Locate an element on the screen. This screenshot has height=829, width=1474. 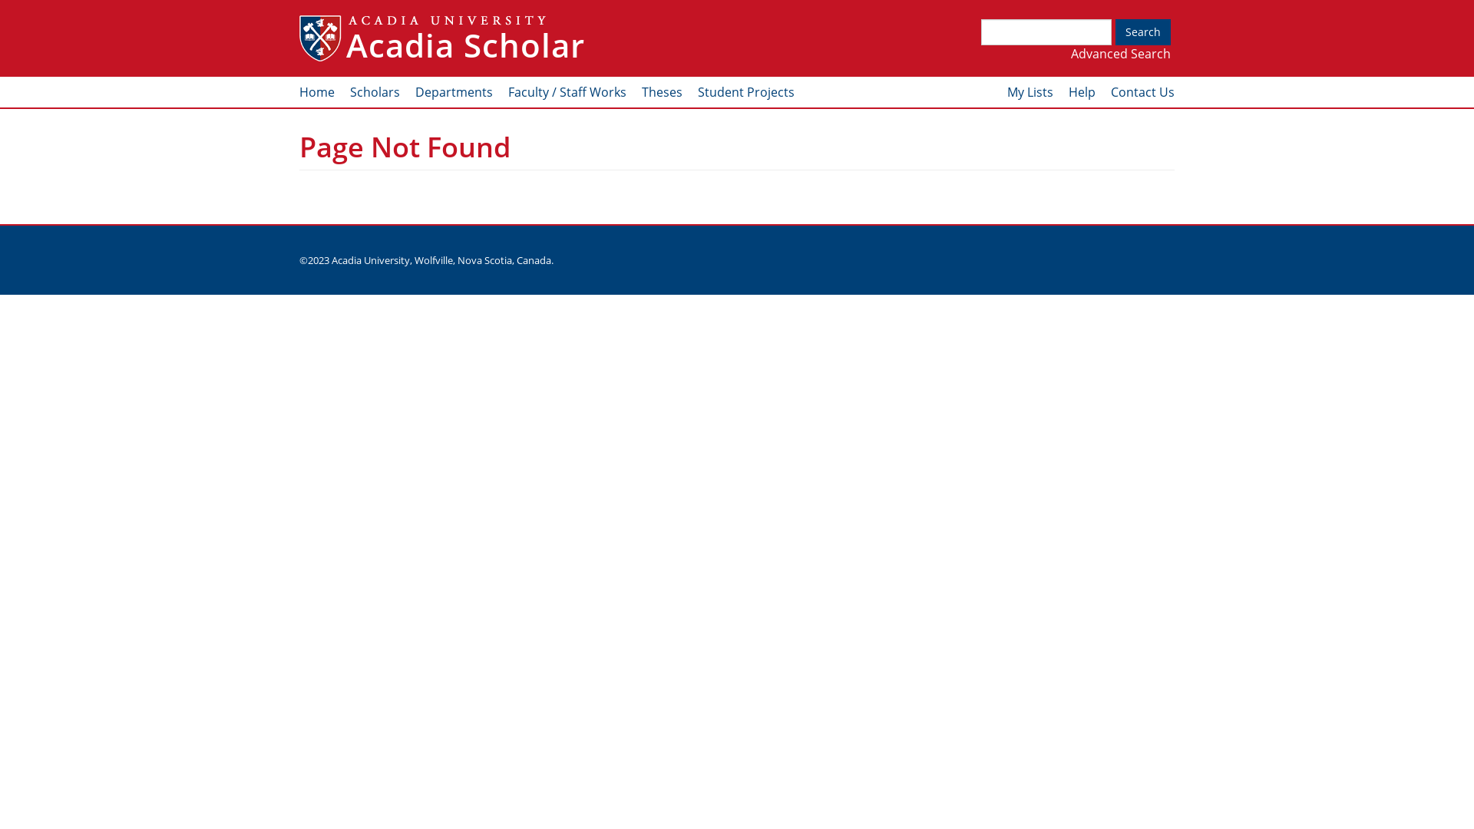
Skip to main content is located at coordinates (0, 0).